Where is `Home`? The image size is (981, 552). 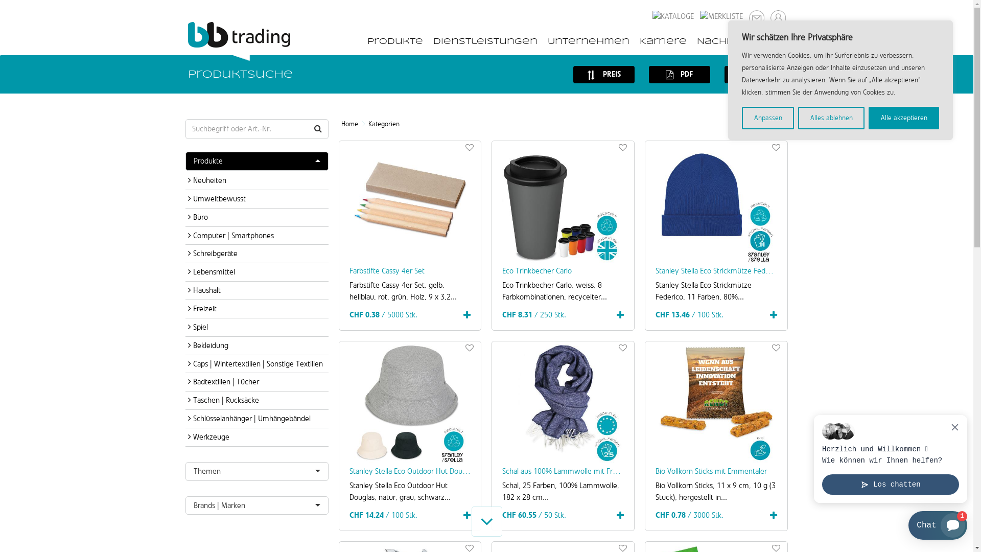
Home is located at coordinates (349, 124).